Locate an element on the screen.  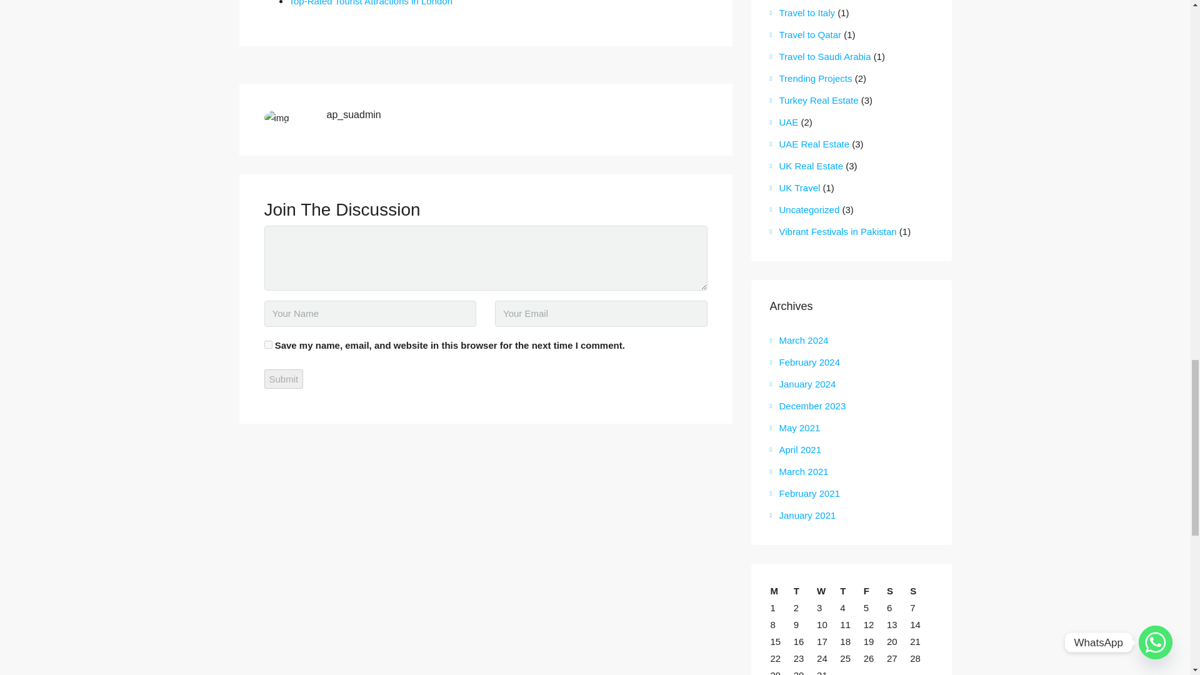
Saturday is located at coordinates (897, 591).